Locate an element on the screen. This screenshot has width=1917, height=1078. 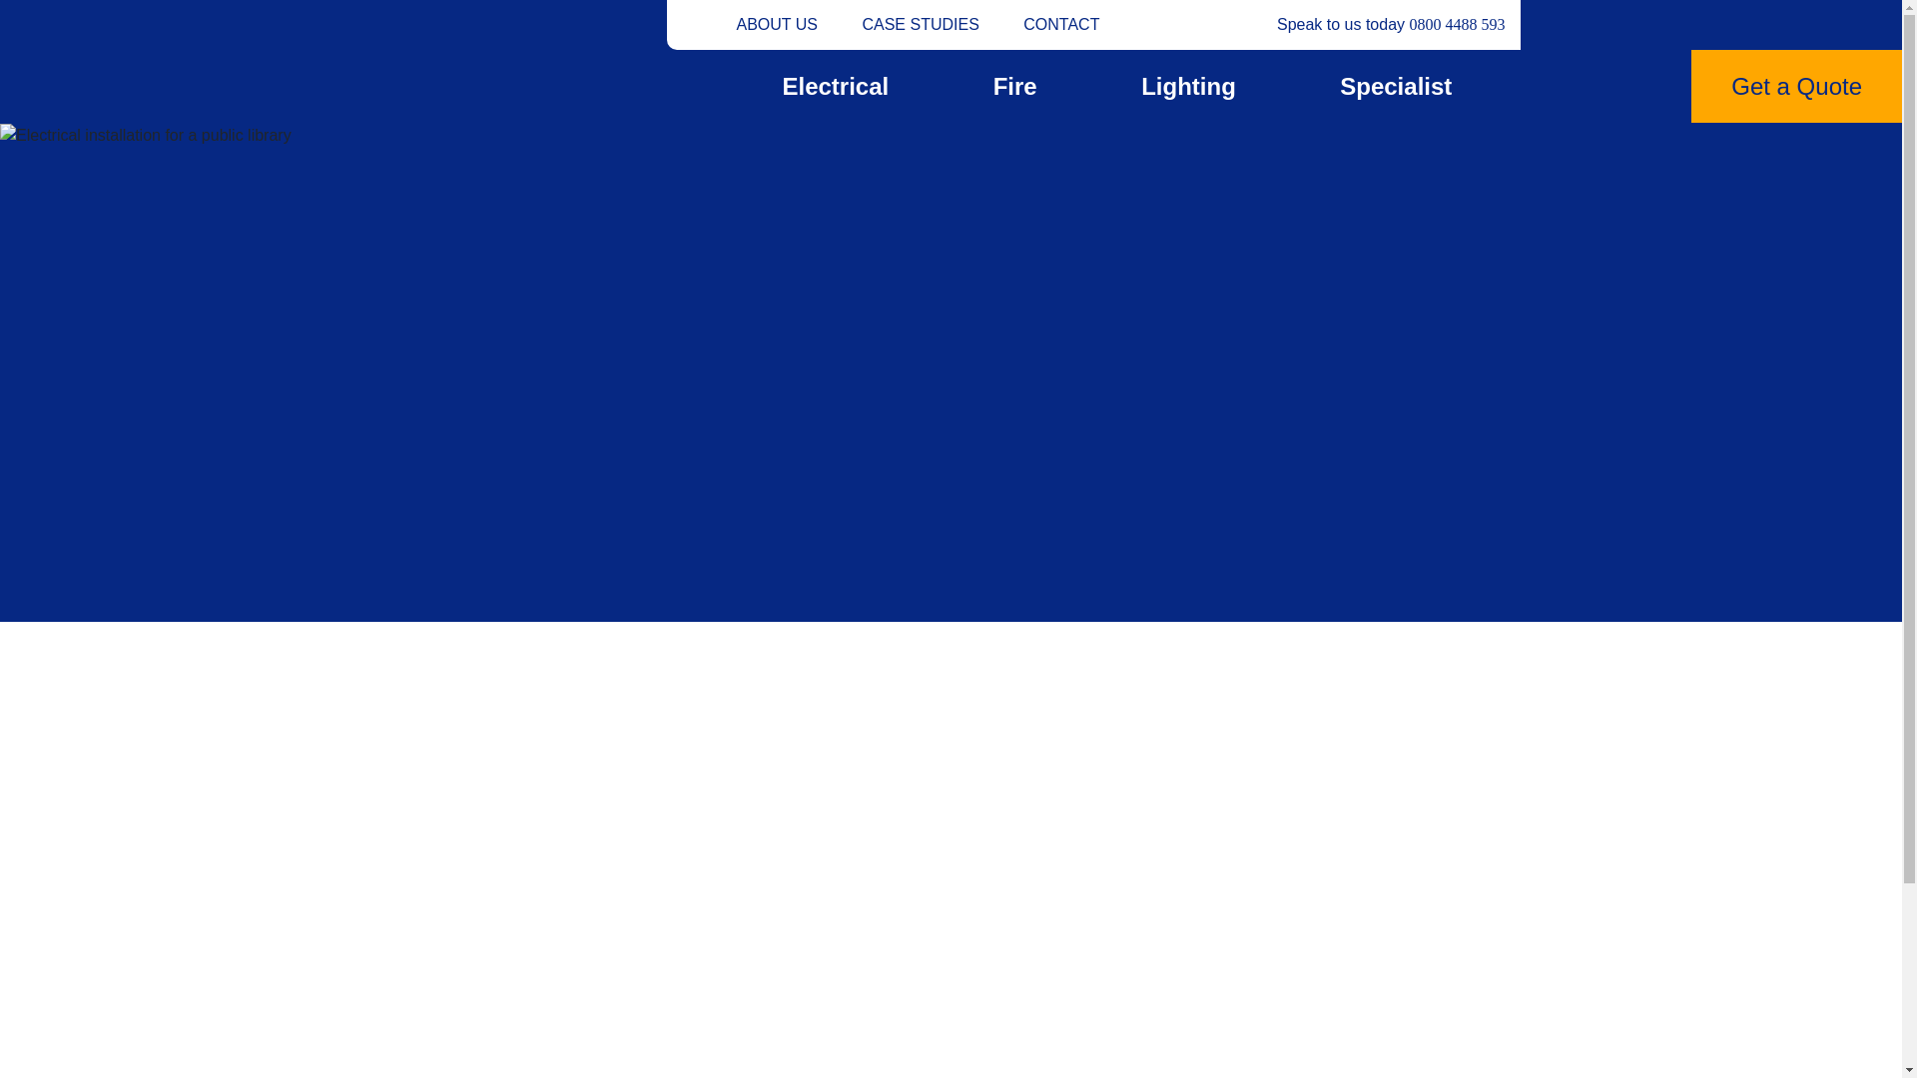
Lighting is located at coordinates (1163, 86).